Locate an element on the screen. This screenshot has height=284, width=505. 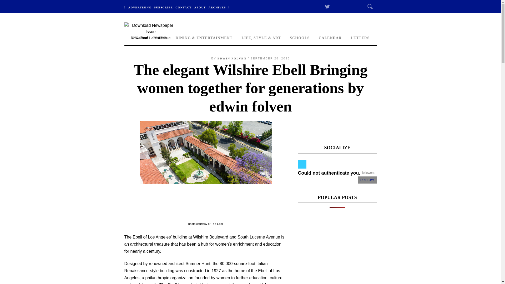
SUBSCRIBE is located at coordinates (164, 7).